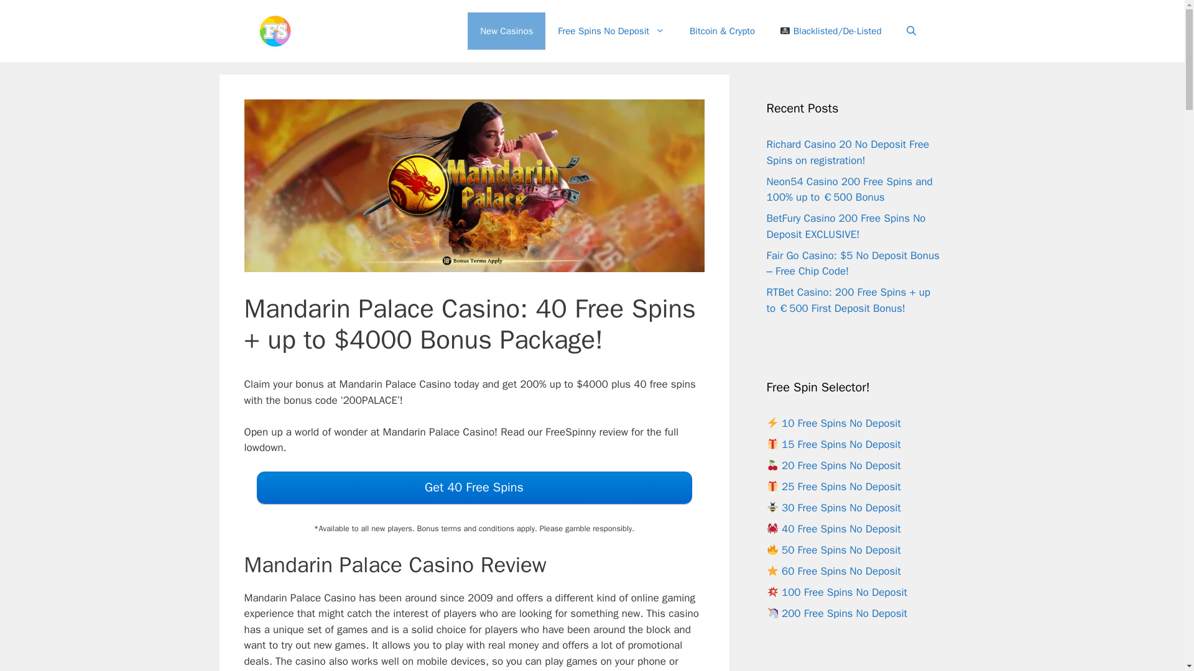  I want to click on 30 Free Spins No Deposit, so click(833, 508).